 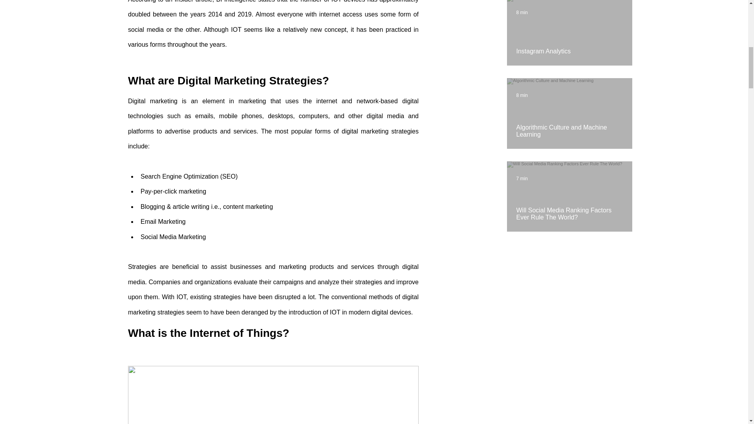 What do you see at coordinates (522, 179) in the screenshot?
I see `7 min` at bounding box center [522, 179].